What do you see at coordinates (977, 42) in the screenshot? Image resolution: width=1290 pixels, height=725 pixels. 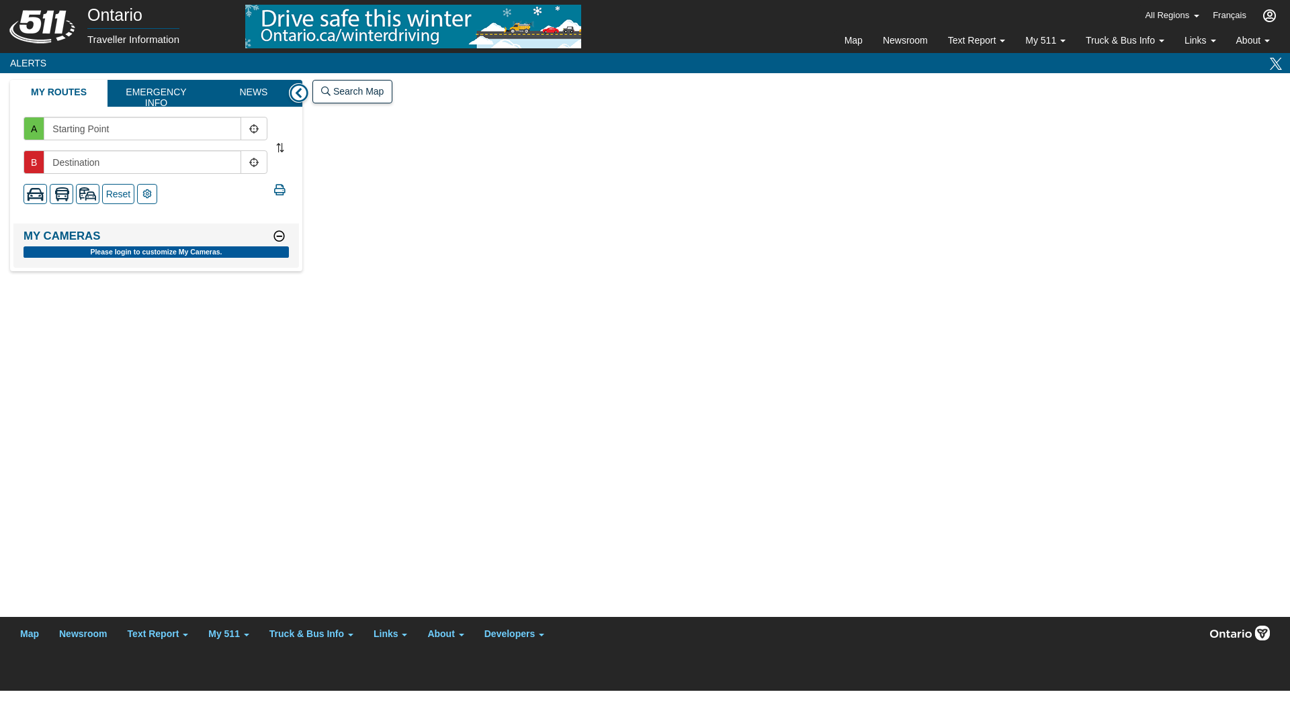 I see `Text Report` at bounding box center [977, 42].